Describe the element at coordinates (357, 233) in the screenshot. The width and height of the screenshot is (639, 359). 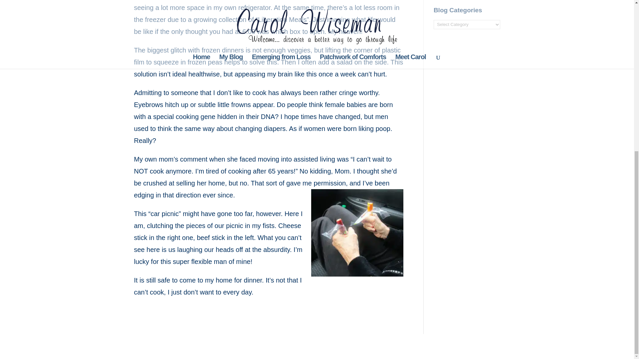
I see `Dear Kitchen, I Bid You Adieu! 2` at that location.